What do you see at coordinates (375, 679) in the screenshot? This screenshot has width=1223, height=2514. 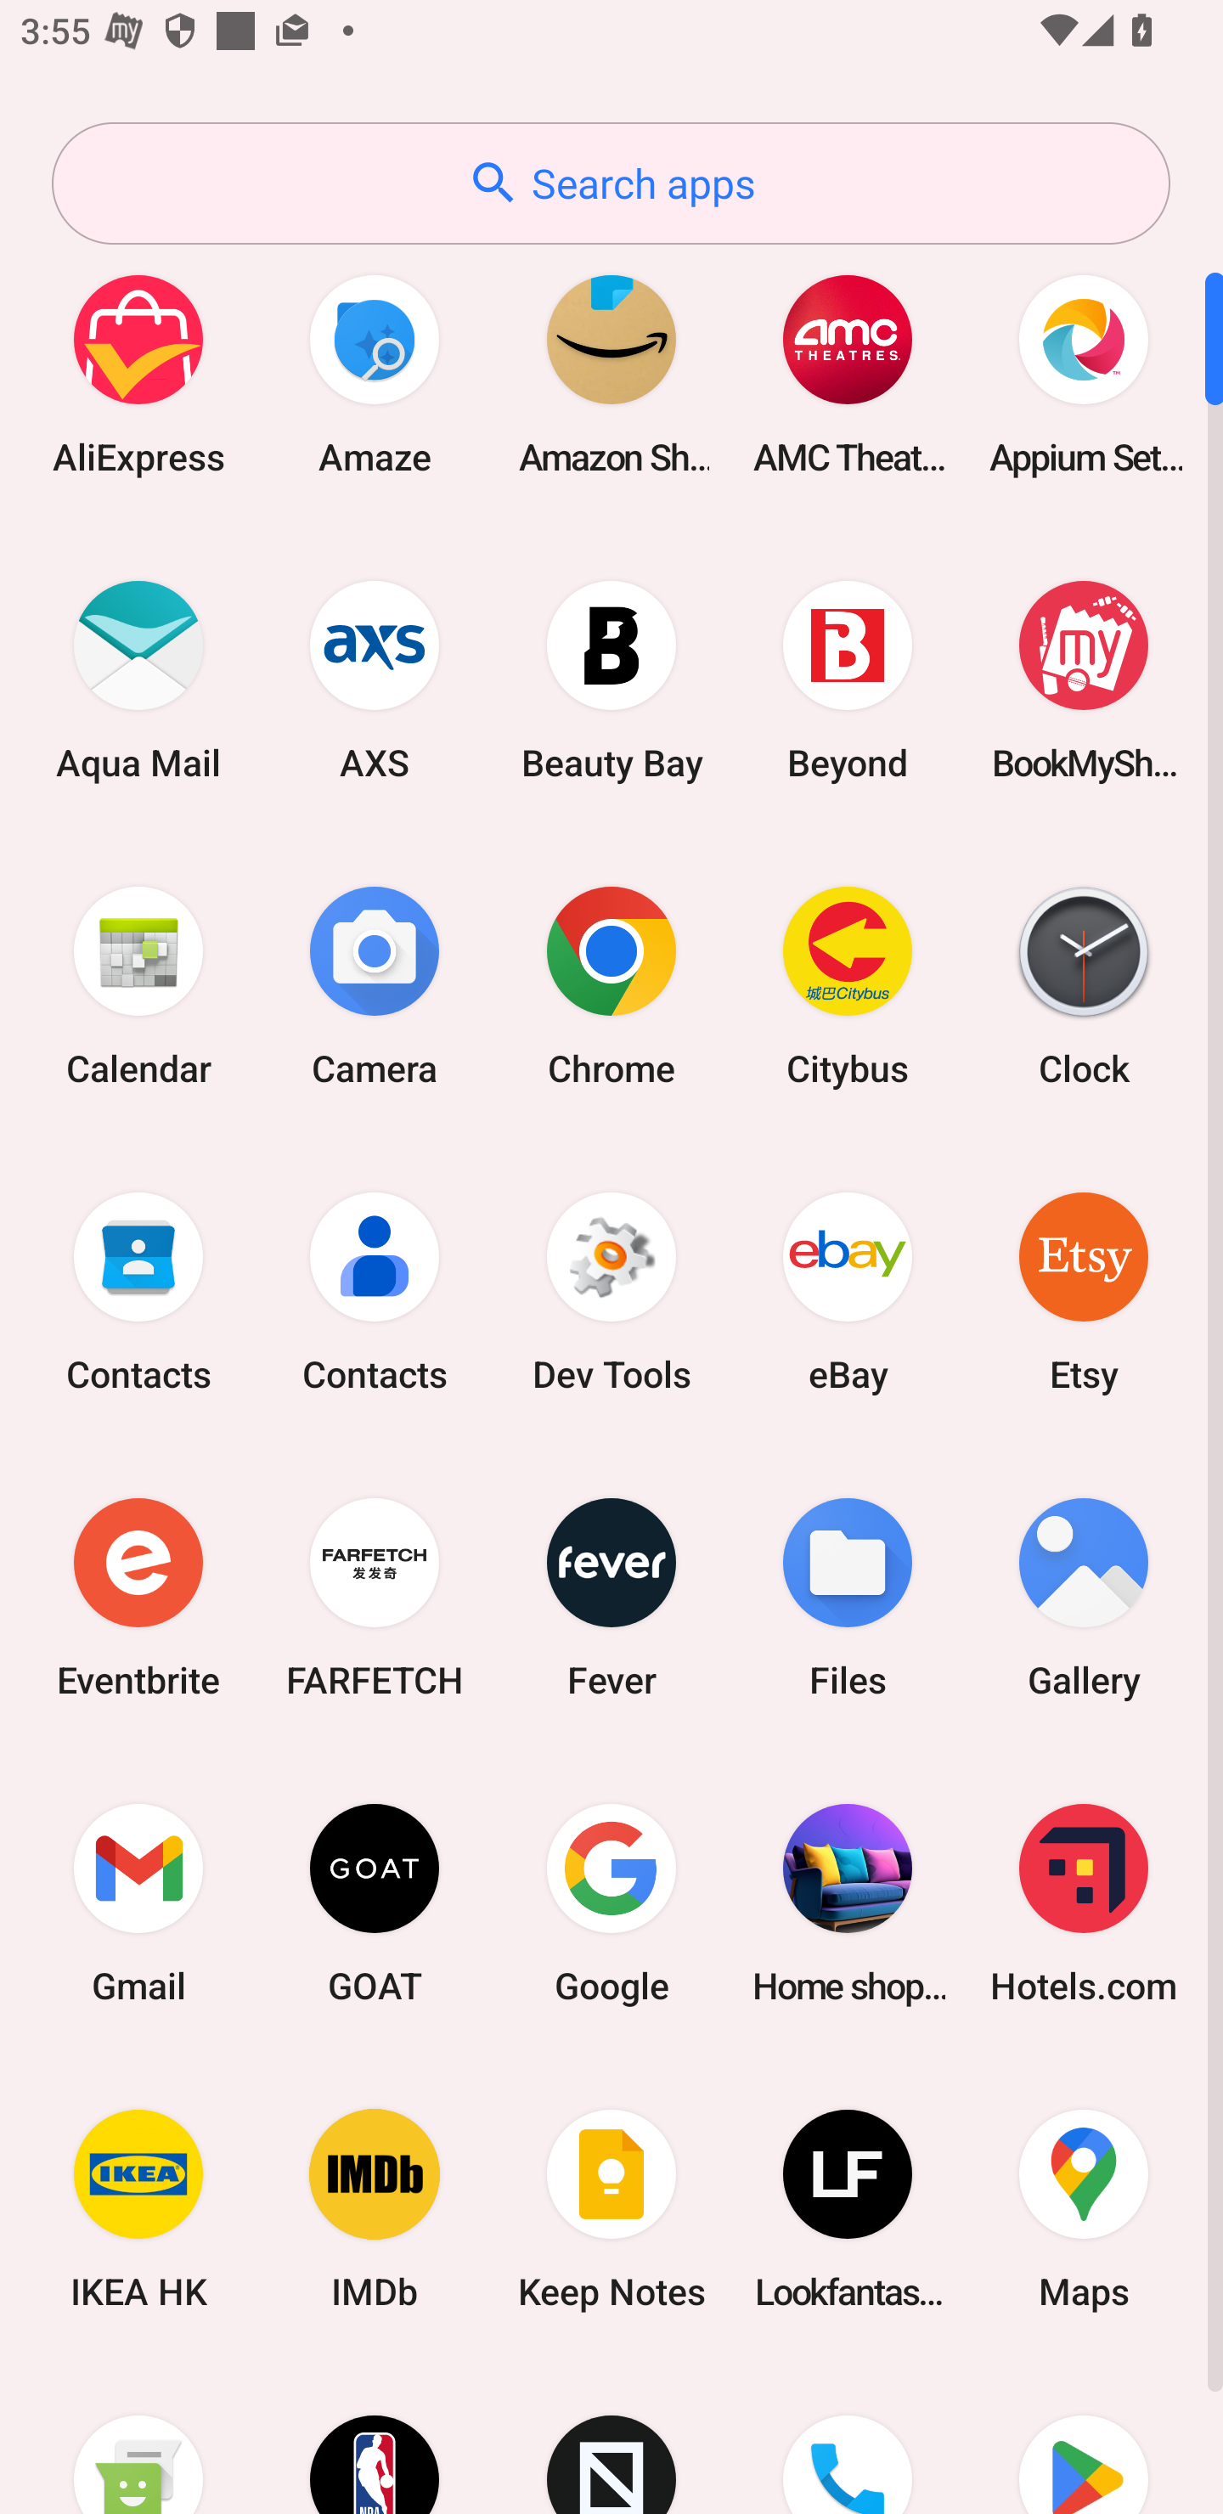 I see `AXS` at bounding box center [375, 679].